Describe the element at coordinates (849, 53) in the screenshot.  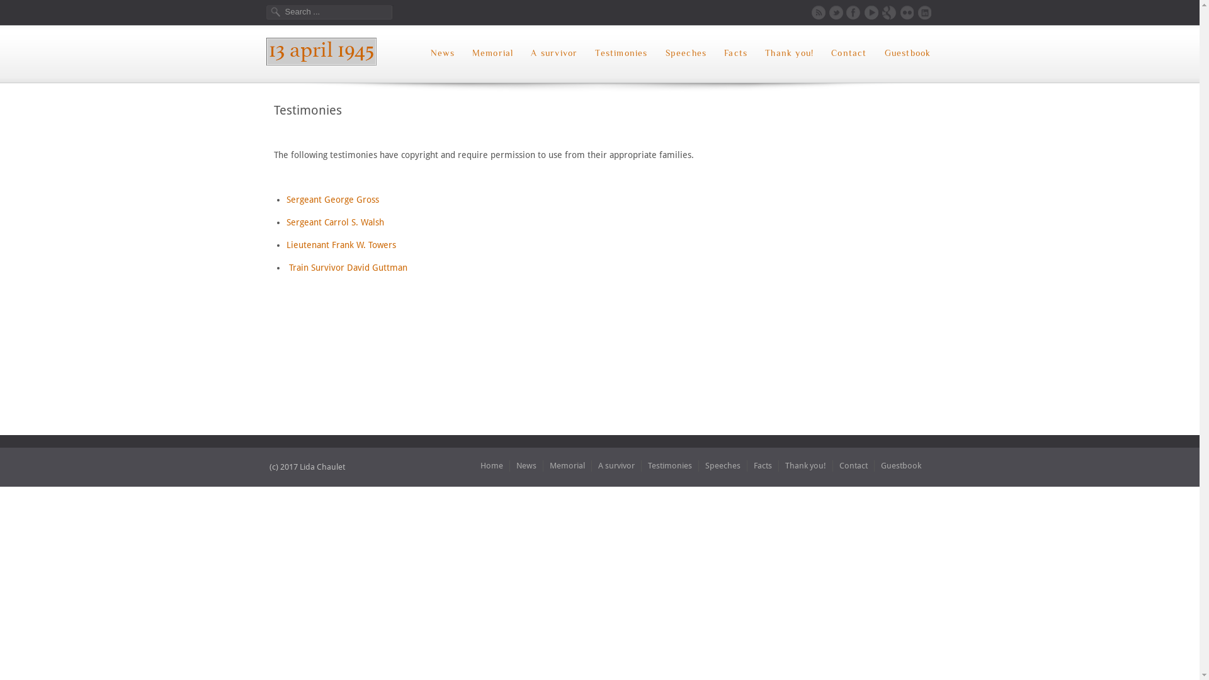
I see `Contact` at that location.